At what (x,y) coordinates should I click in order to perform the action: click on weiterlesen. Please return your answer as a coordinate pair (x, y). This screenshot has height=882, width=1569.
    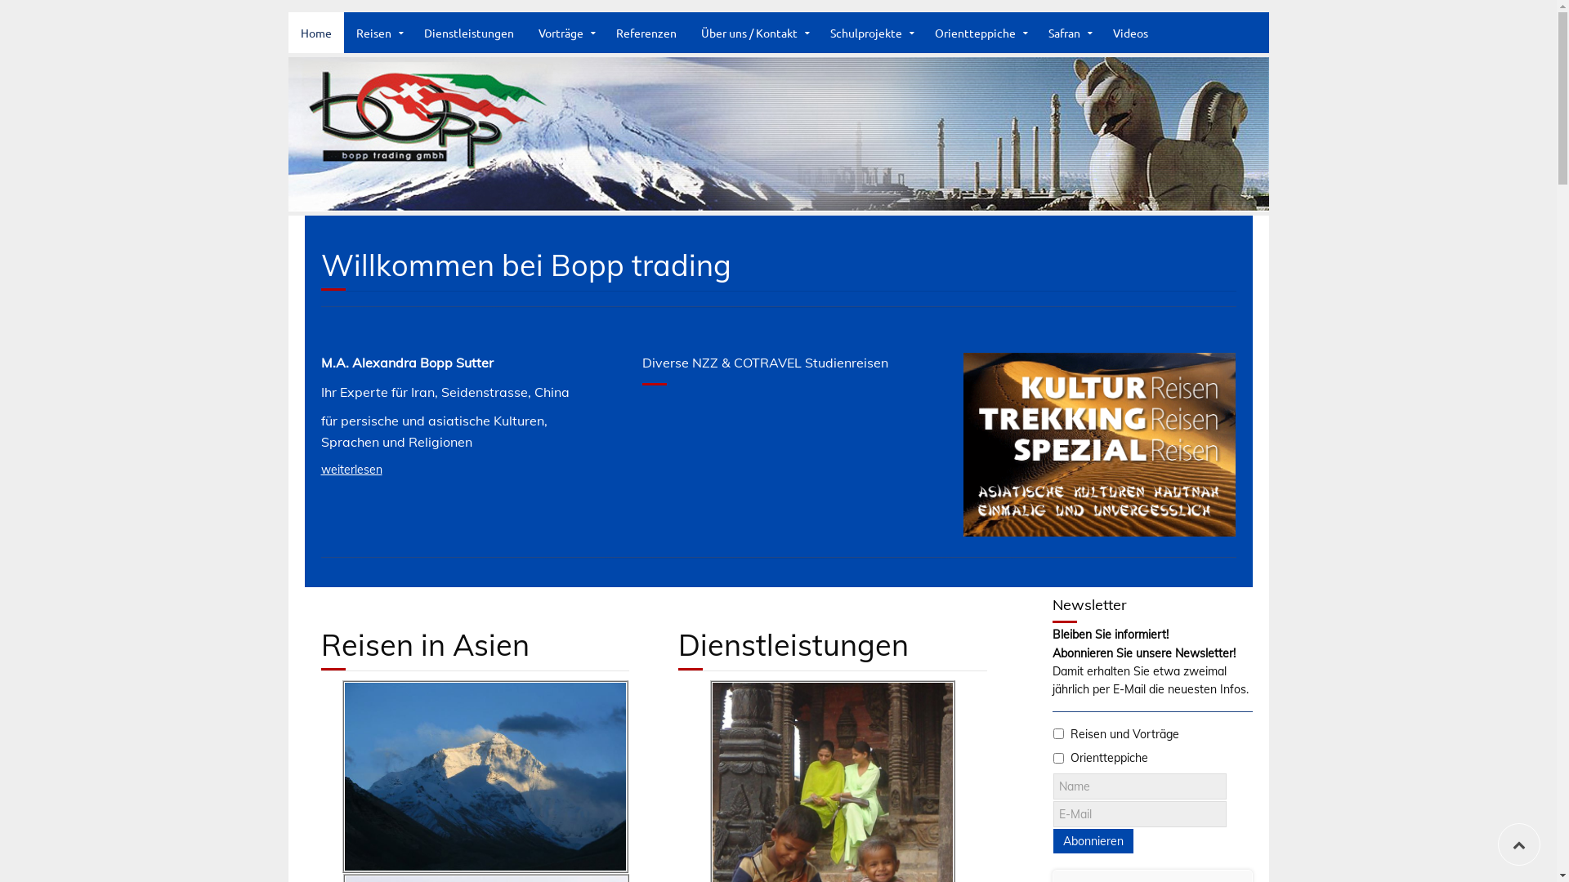
    Looking at the image, I should click on (351, 470).